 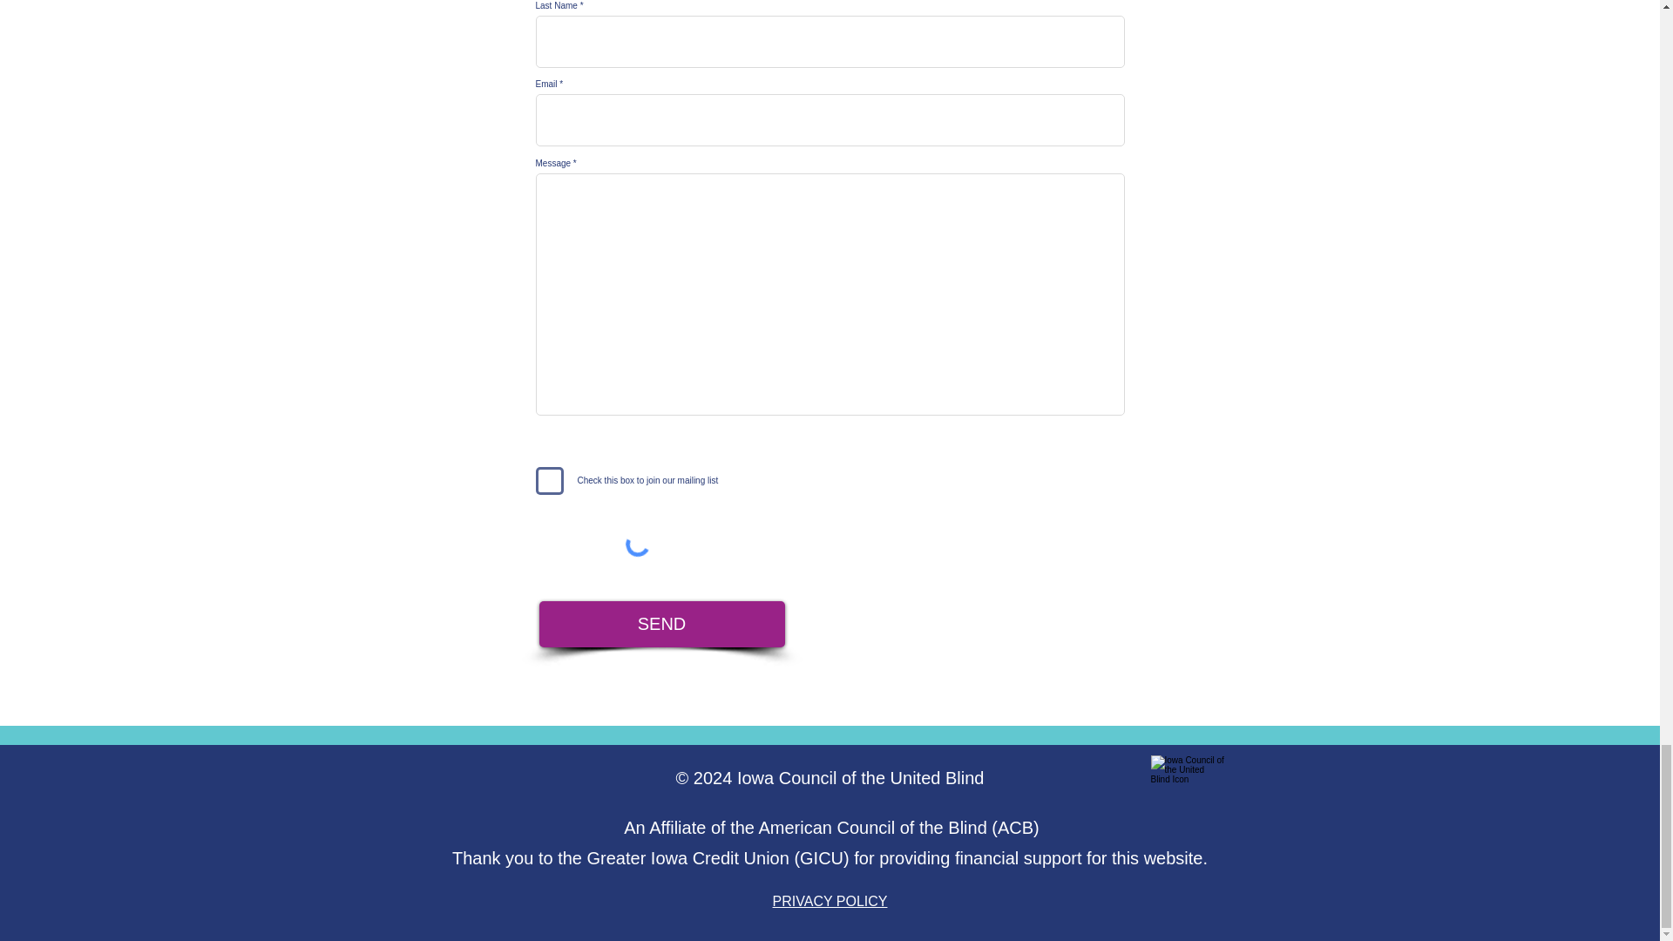 What do you see at coordinates (830, 901) in the screenshot?
I see `PRIVACY POLICY` at bounding box center [830, 901].